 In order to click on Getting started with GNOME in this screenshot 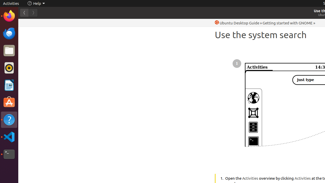, I will do `click(287, 23)`.